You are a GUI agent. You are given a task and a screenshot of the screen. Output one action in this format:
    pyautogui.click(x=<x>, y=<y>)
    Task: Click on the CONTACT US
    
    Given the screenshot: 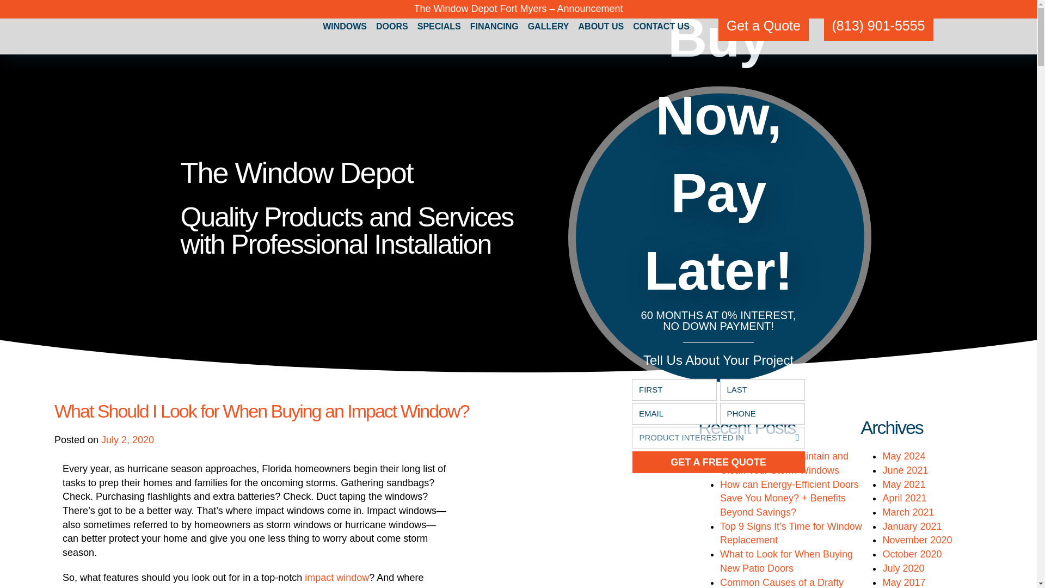 What is the action you would take?
    pyautogui.click(x=661, y=27)
    